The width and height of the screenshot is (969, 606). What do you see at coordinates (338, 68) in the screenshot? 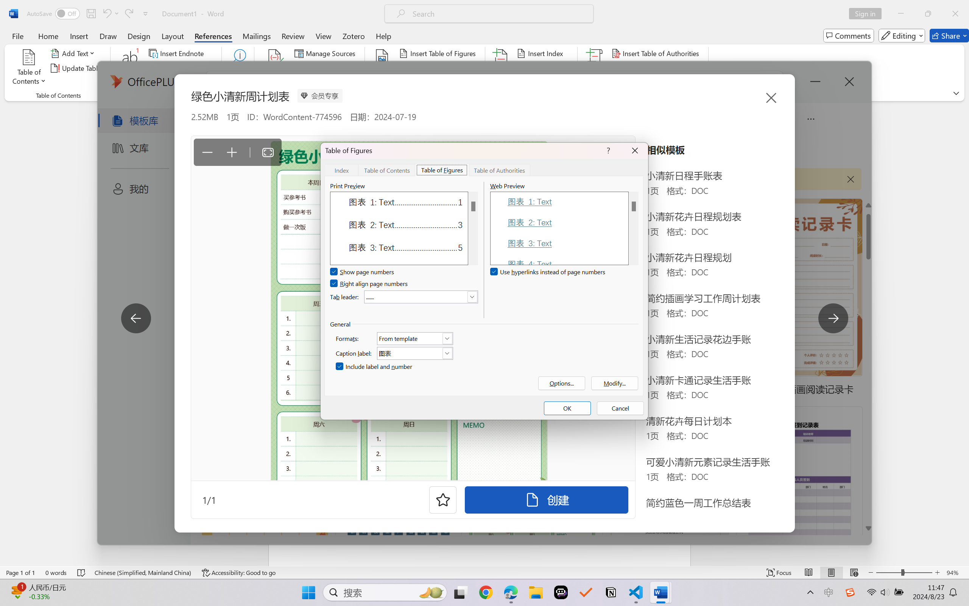
I see `Style` at bounding box center [338, 68].